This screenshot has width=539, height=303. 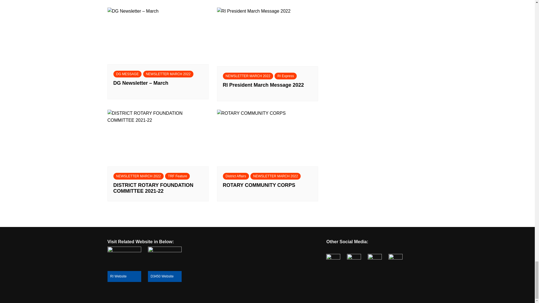 I want to click on RI President March Message 2022, so click(x=267, y=88).